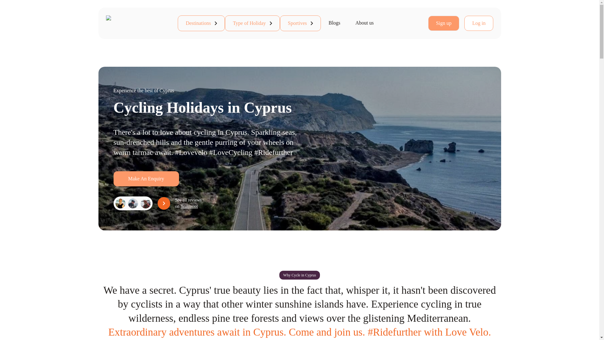 Image resolution: width=604 pixels, height=340 pixels. I want to click on Destinations, so click(201, 23).